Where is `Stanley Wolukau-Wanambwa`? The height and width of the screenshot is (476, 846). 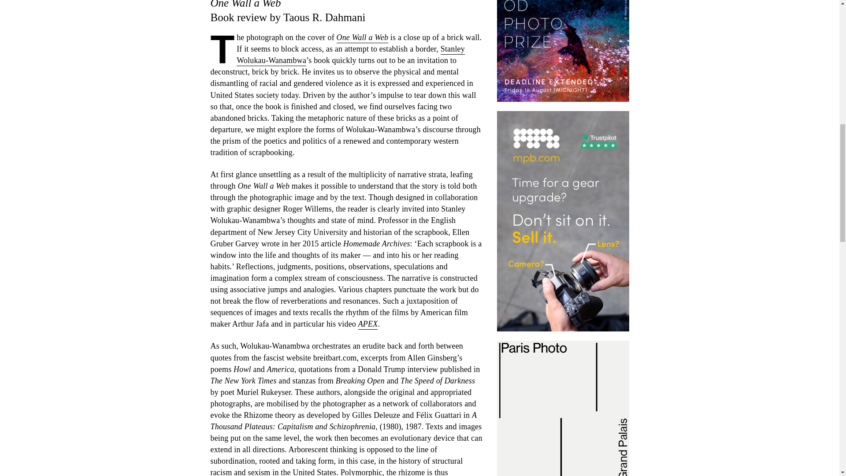 Stanley Wolukau-Wanambwa is located at coordinates (351, 56).